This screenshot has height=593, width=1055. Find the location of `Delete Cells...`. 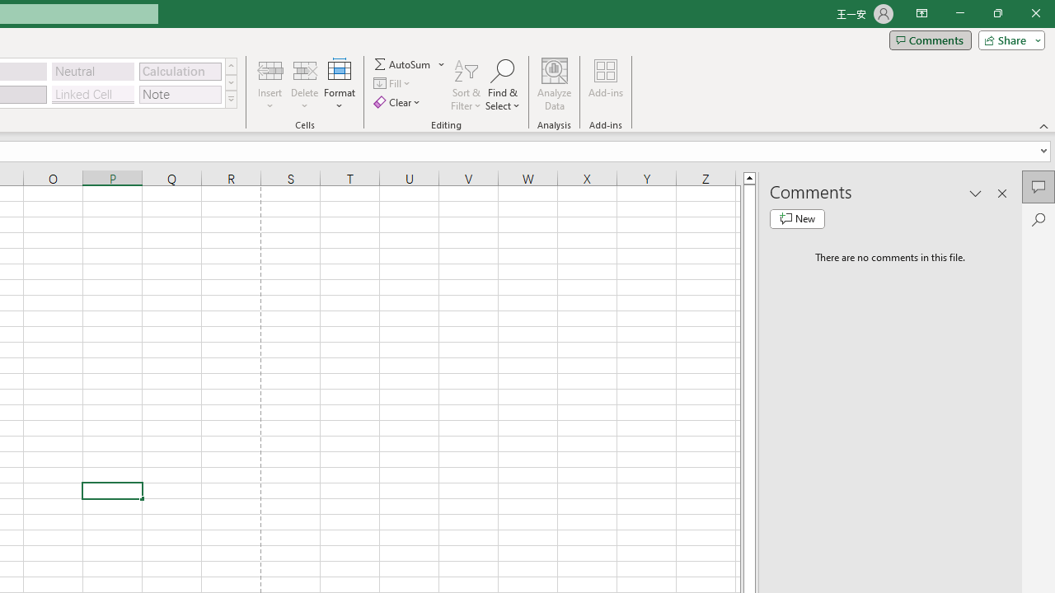

Delete Cells... is located at coordinates (305, 69).